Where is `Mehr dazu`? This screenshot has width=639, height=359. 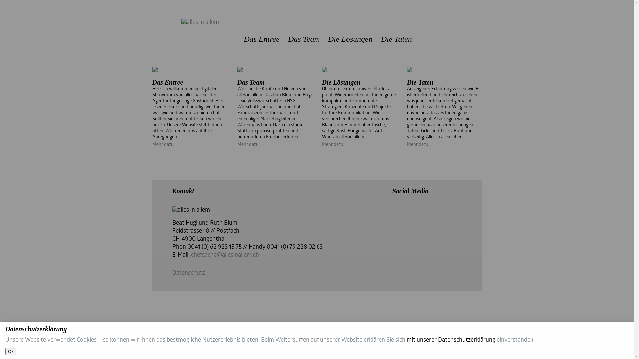 Mehr dazu is located at coordinates (248, 145).